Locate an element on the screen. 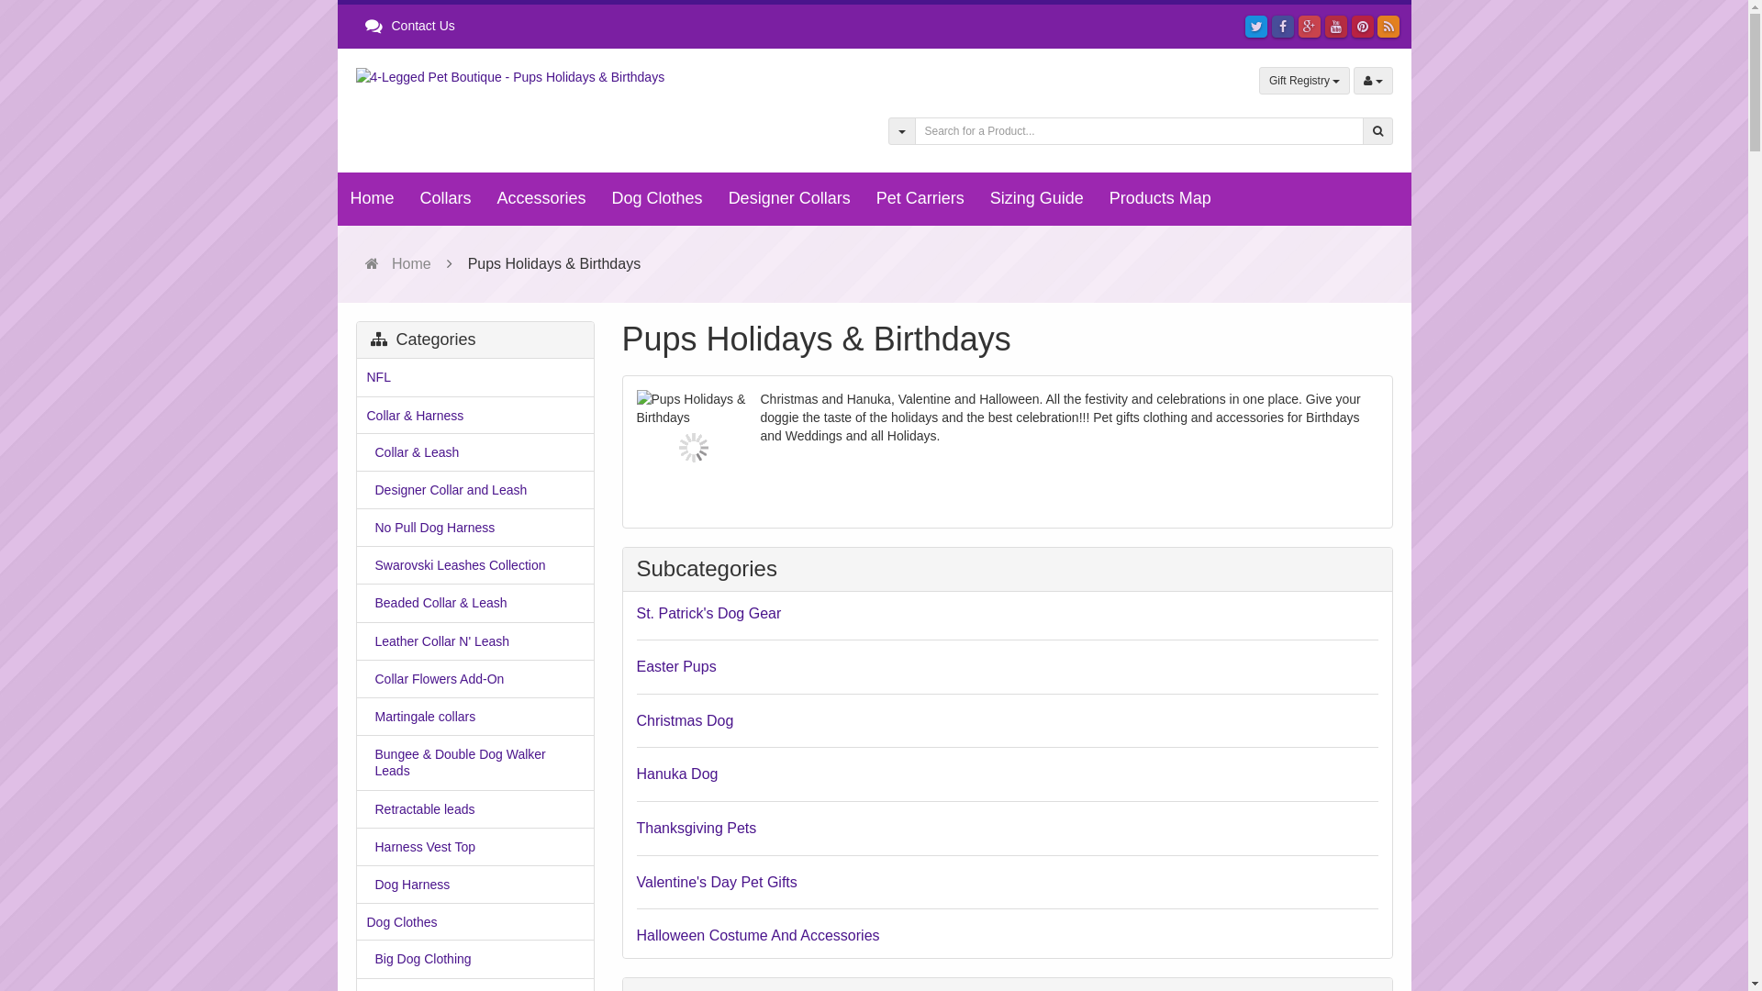  NFL is located at coordinates (474, 376).